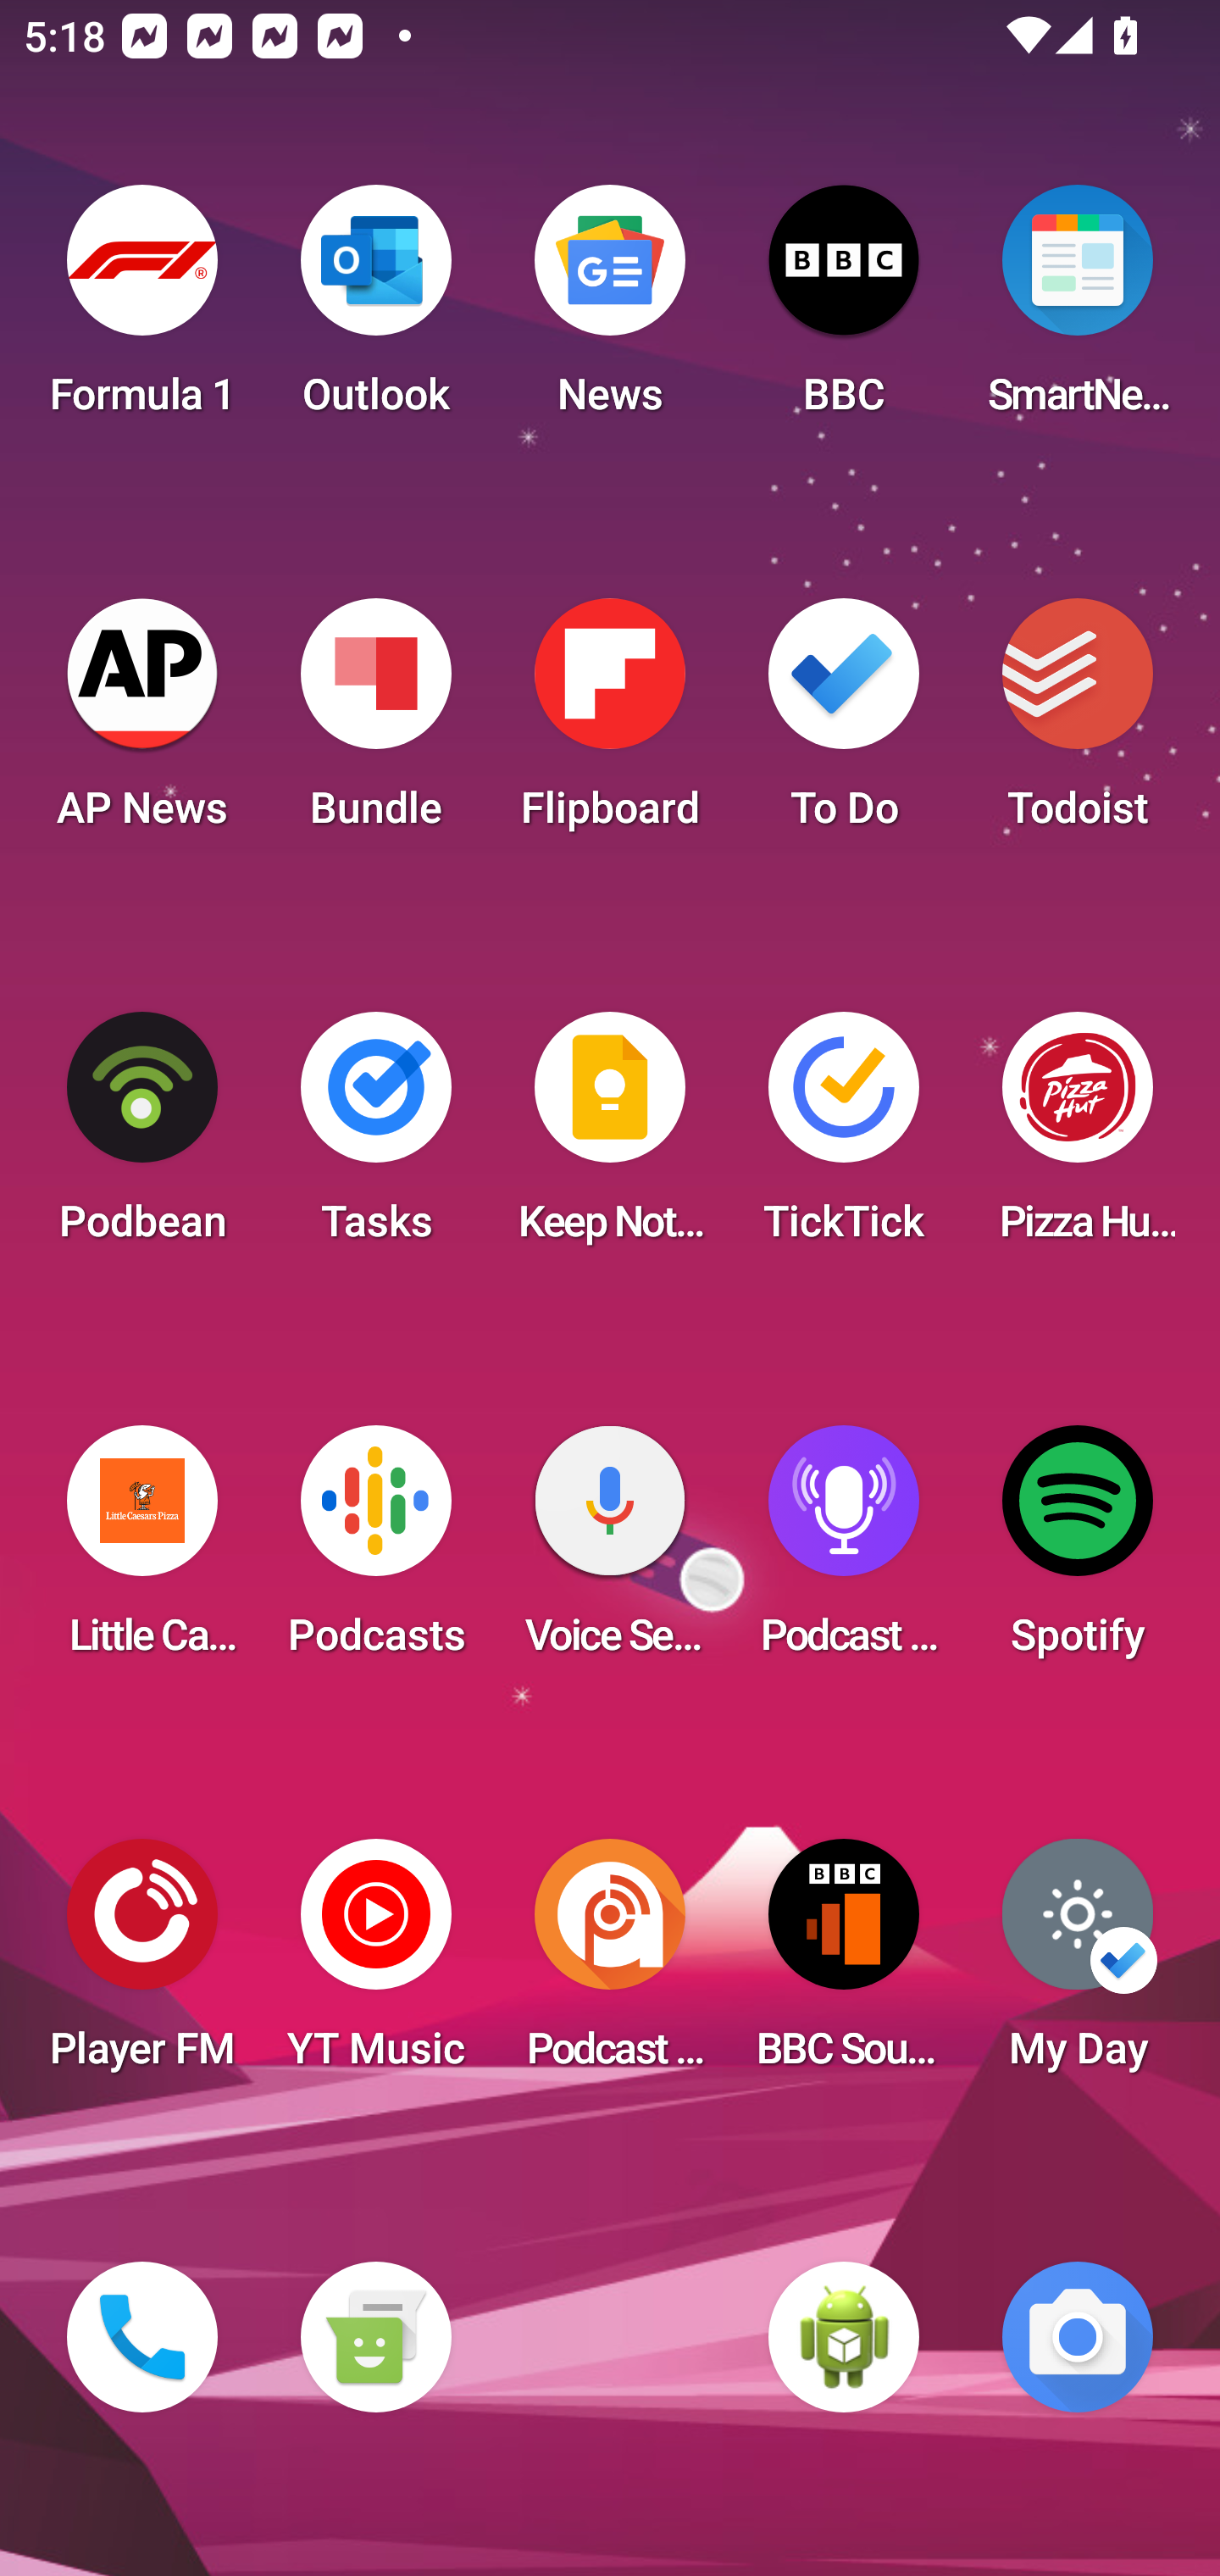 This screenshot has height=2576, width=1220. Describe the element at coordinates (844, 1964) in the screenshot. I see `BBC Sounds` at that location.